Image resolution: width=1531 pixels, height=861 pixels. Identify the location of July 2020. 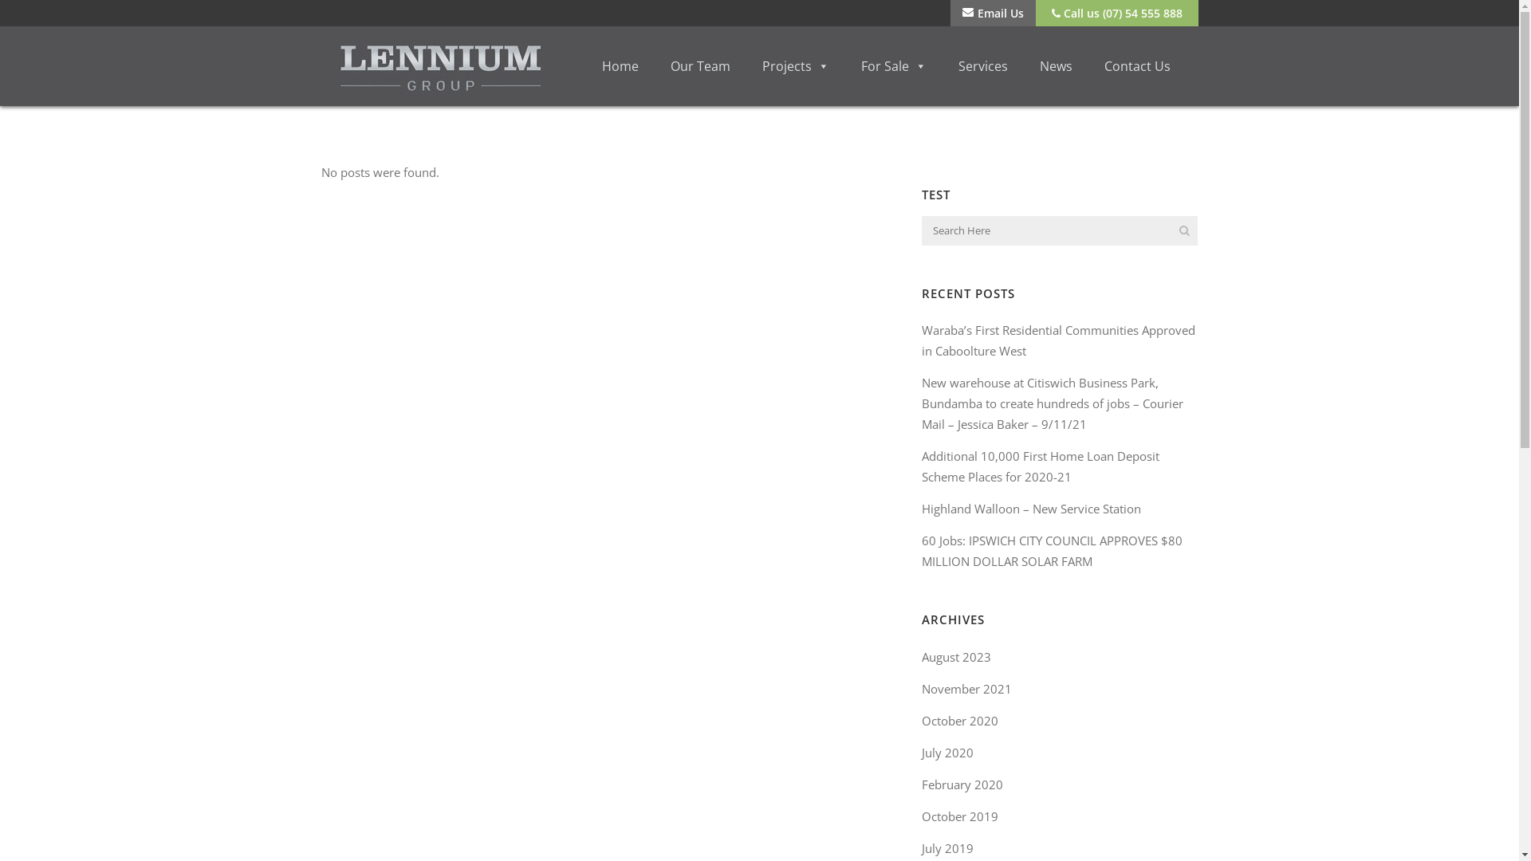
(947, 753).